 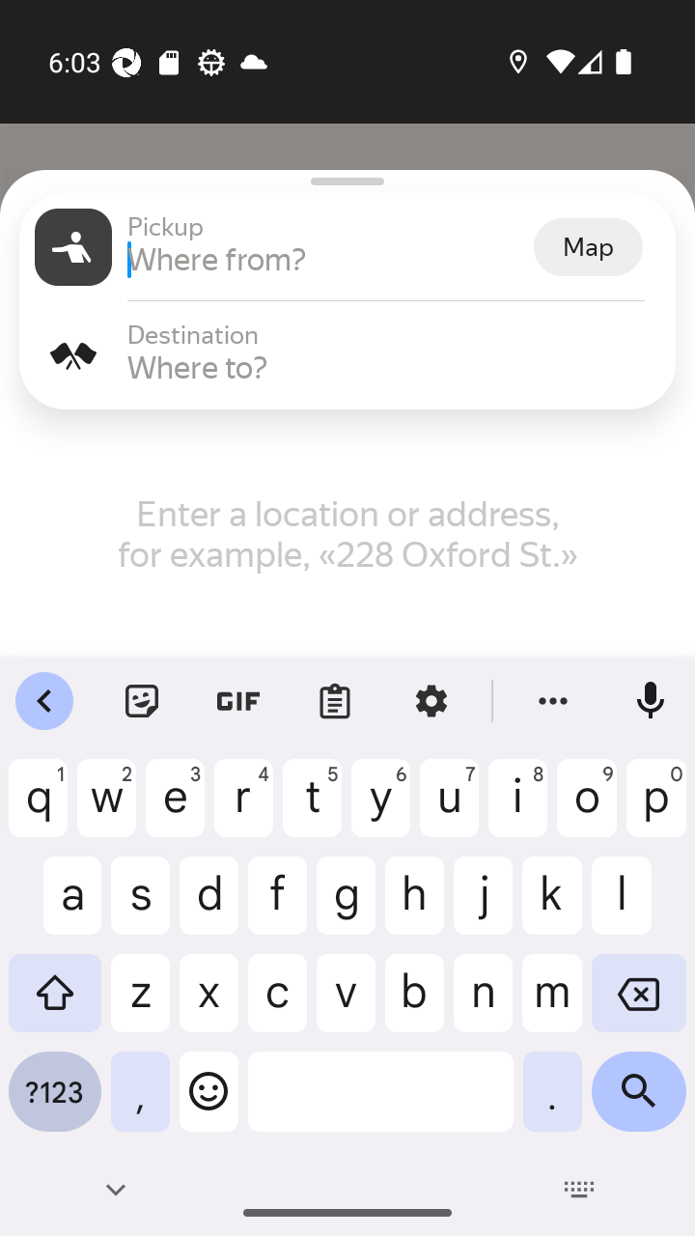 What do you see at coordinates (347, 355) in the screenshot?
I see `Destination Destination Where to?` at bounding box center [347, 355].